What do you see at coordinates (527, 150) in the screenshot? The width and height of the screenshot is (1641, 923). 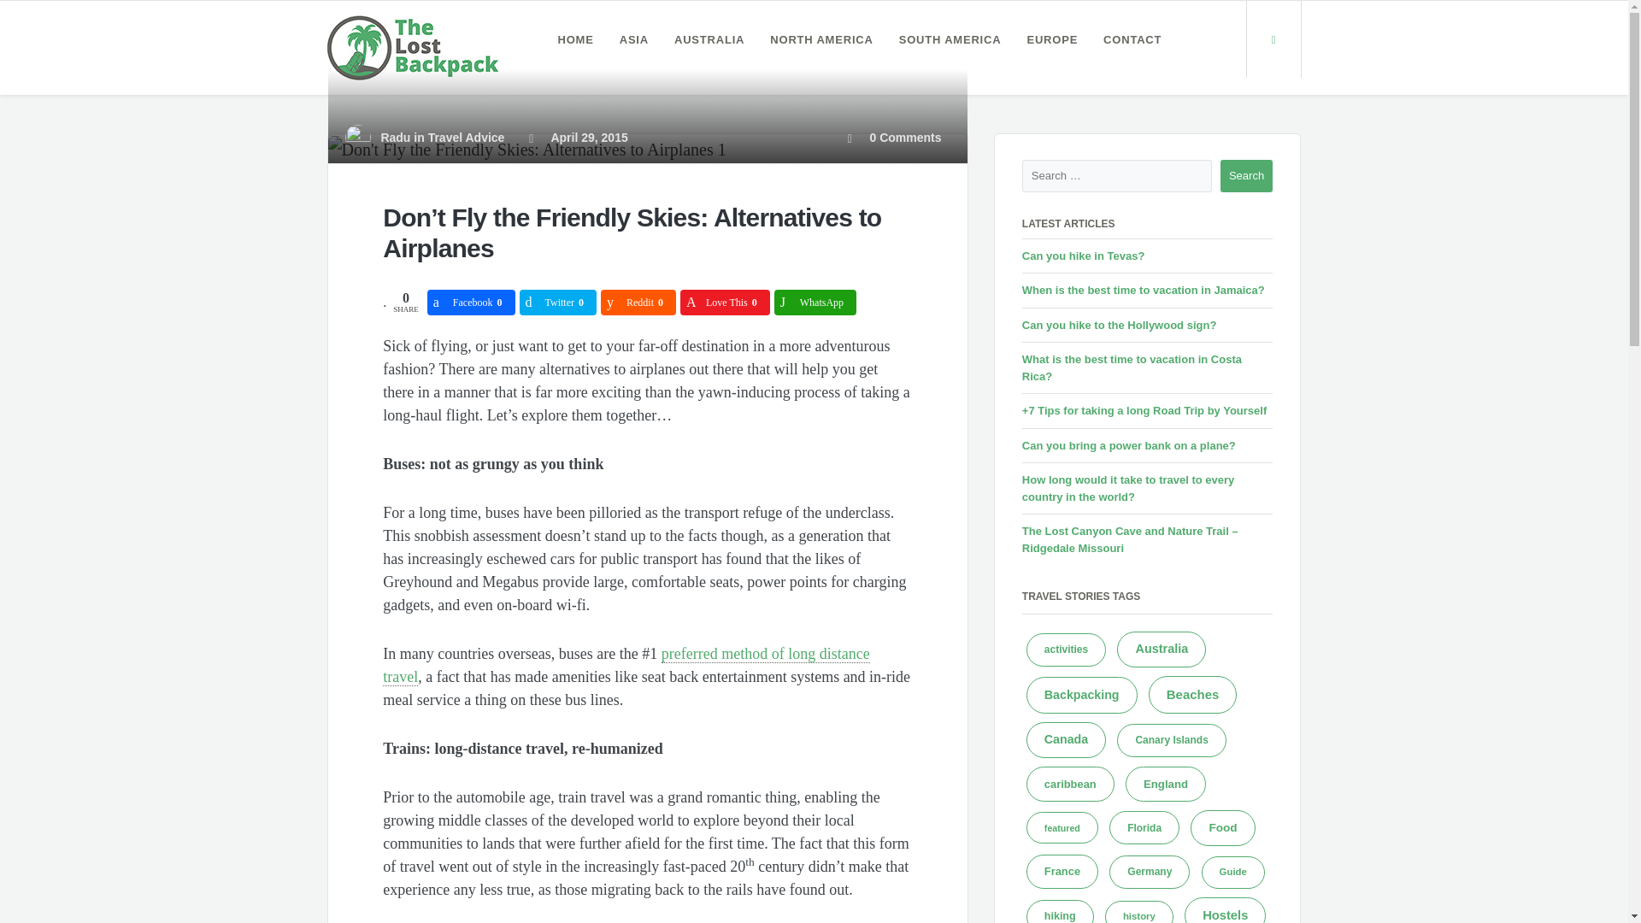 I see `Don't Fly the Friendly Skies: Alternatives to Airplanes` at bounding box center [527, 150].